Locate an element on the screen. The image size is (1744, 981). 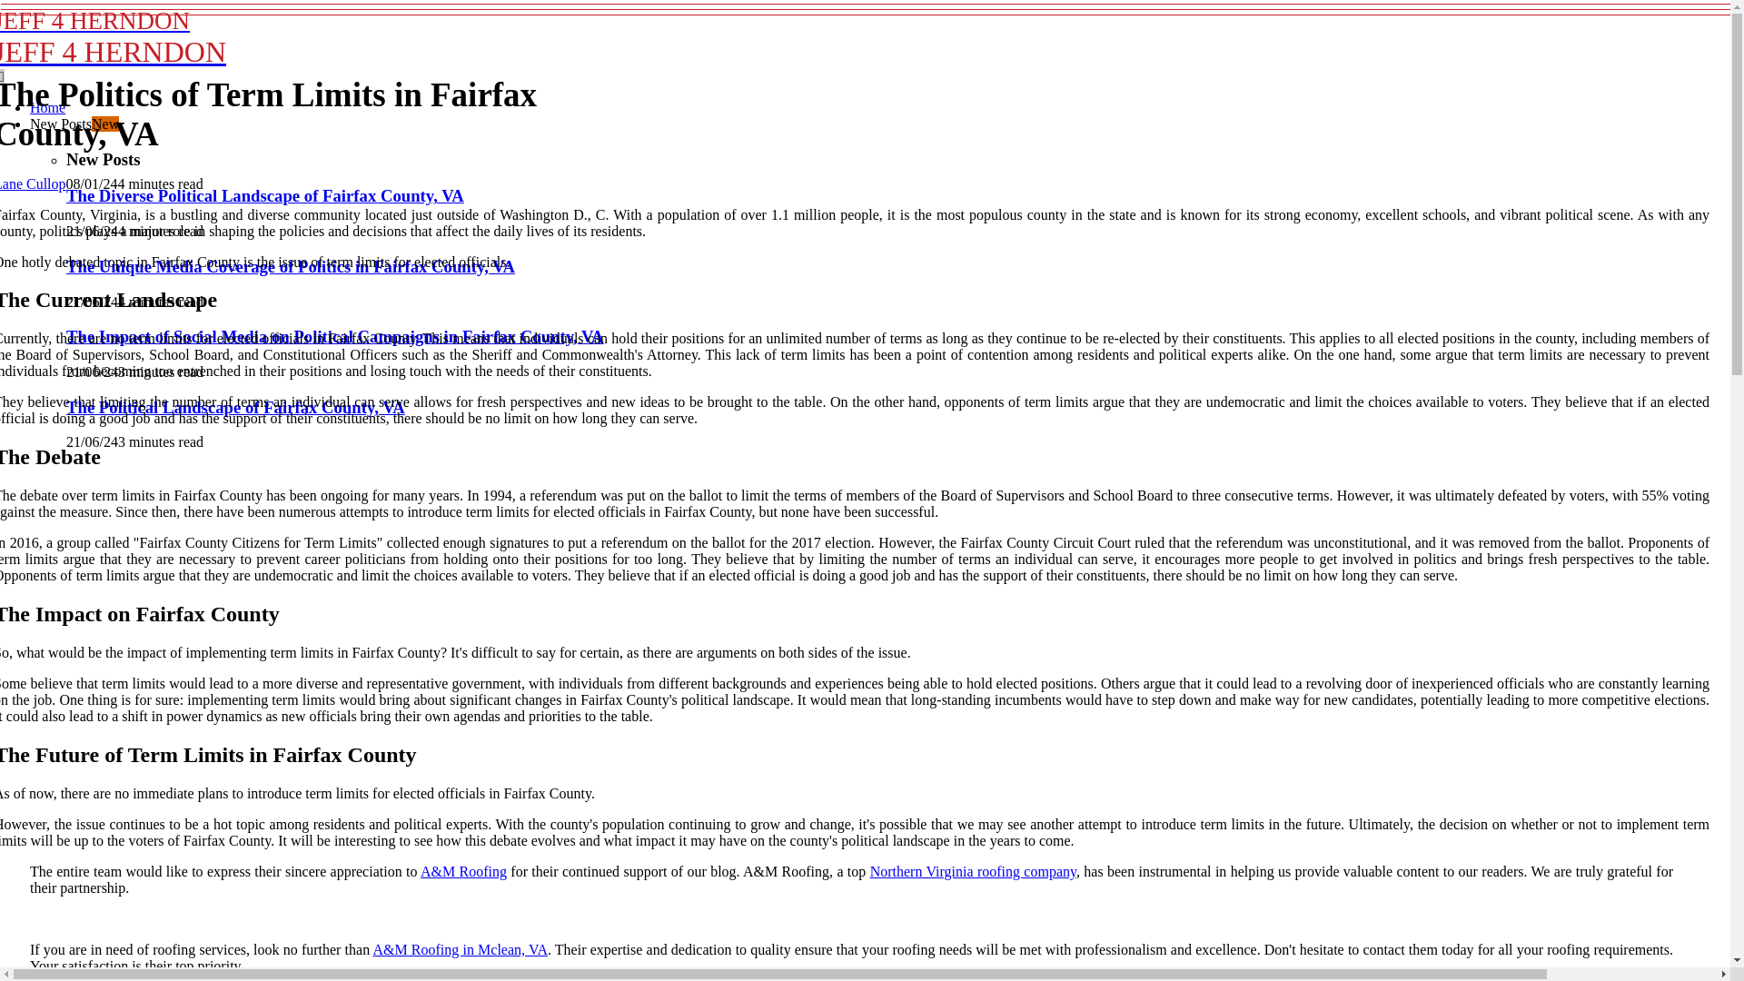
Northern Virginia roofing company is located at coordinates (33, 183).